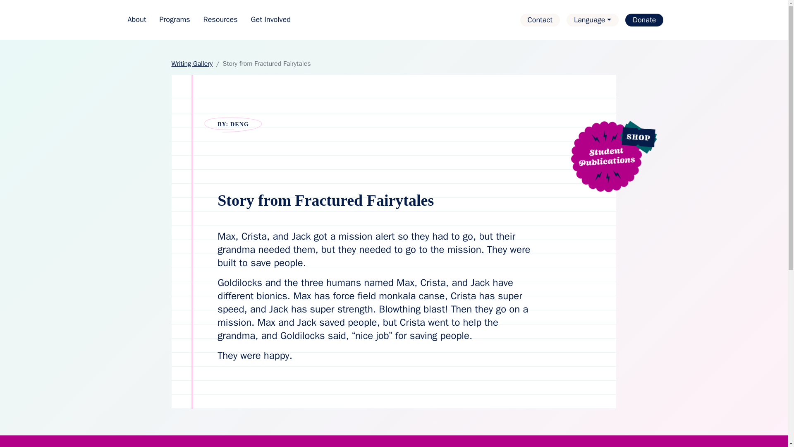 This screenshot has width=794, height=447. Describe the element at coordinates (592, 20) in the screenshot. I see `Language` at that location.